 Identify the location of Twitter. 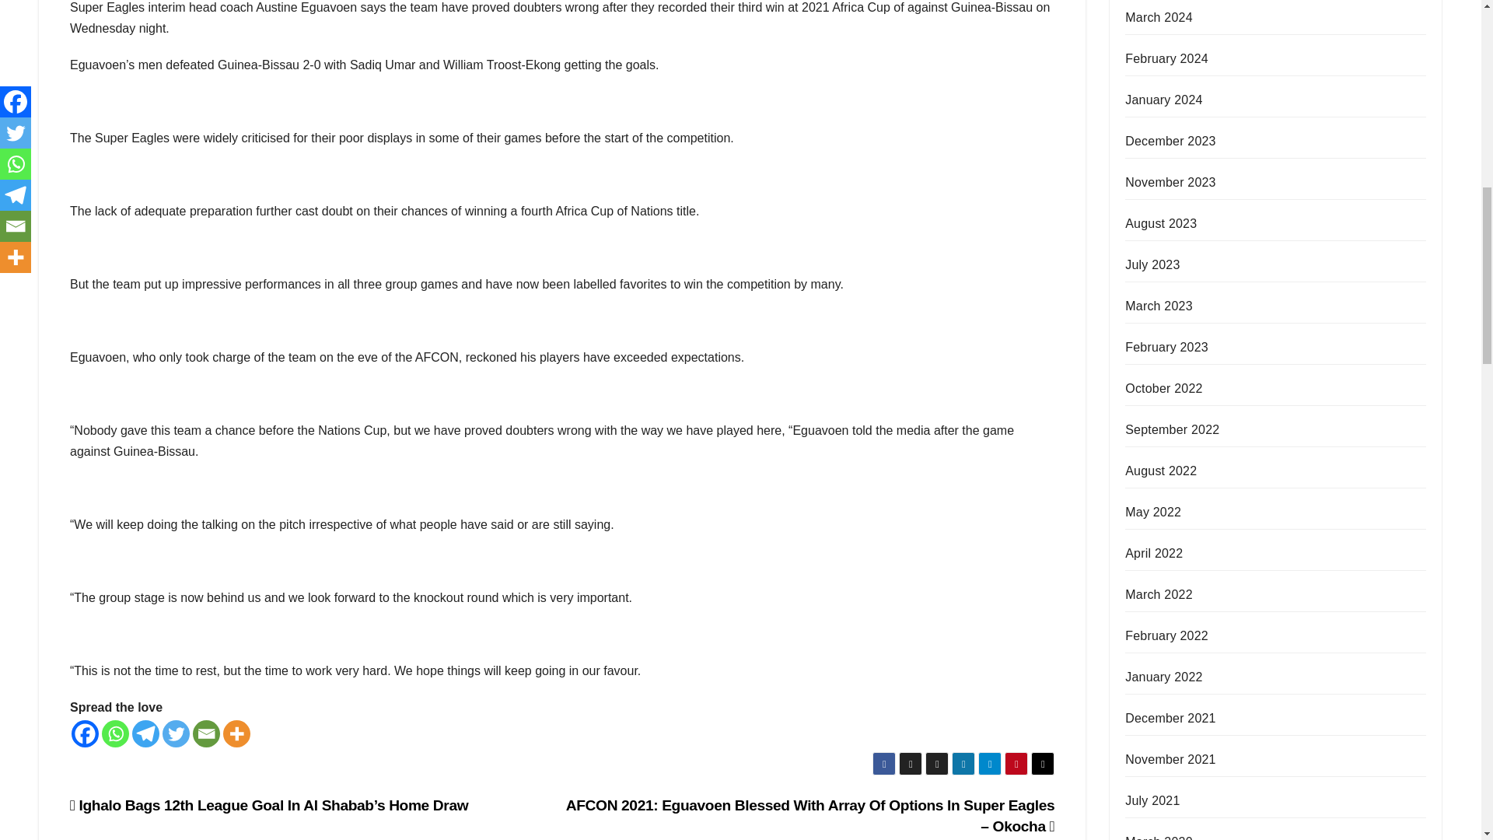
(176, 733).